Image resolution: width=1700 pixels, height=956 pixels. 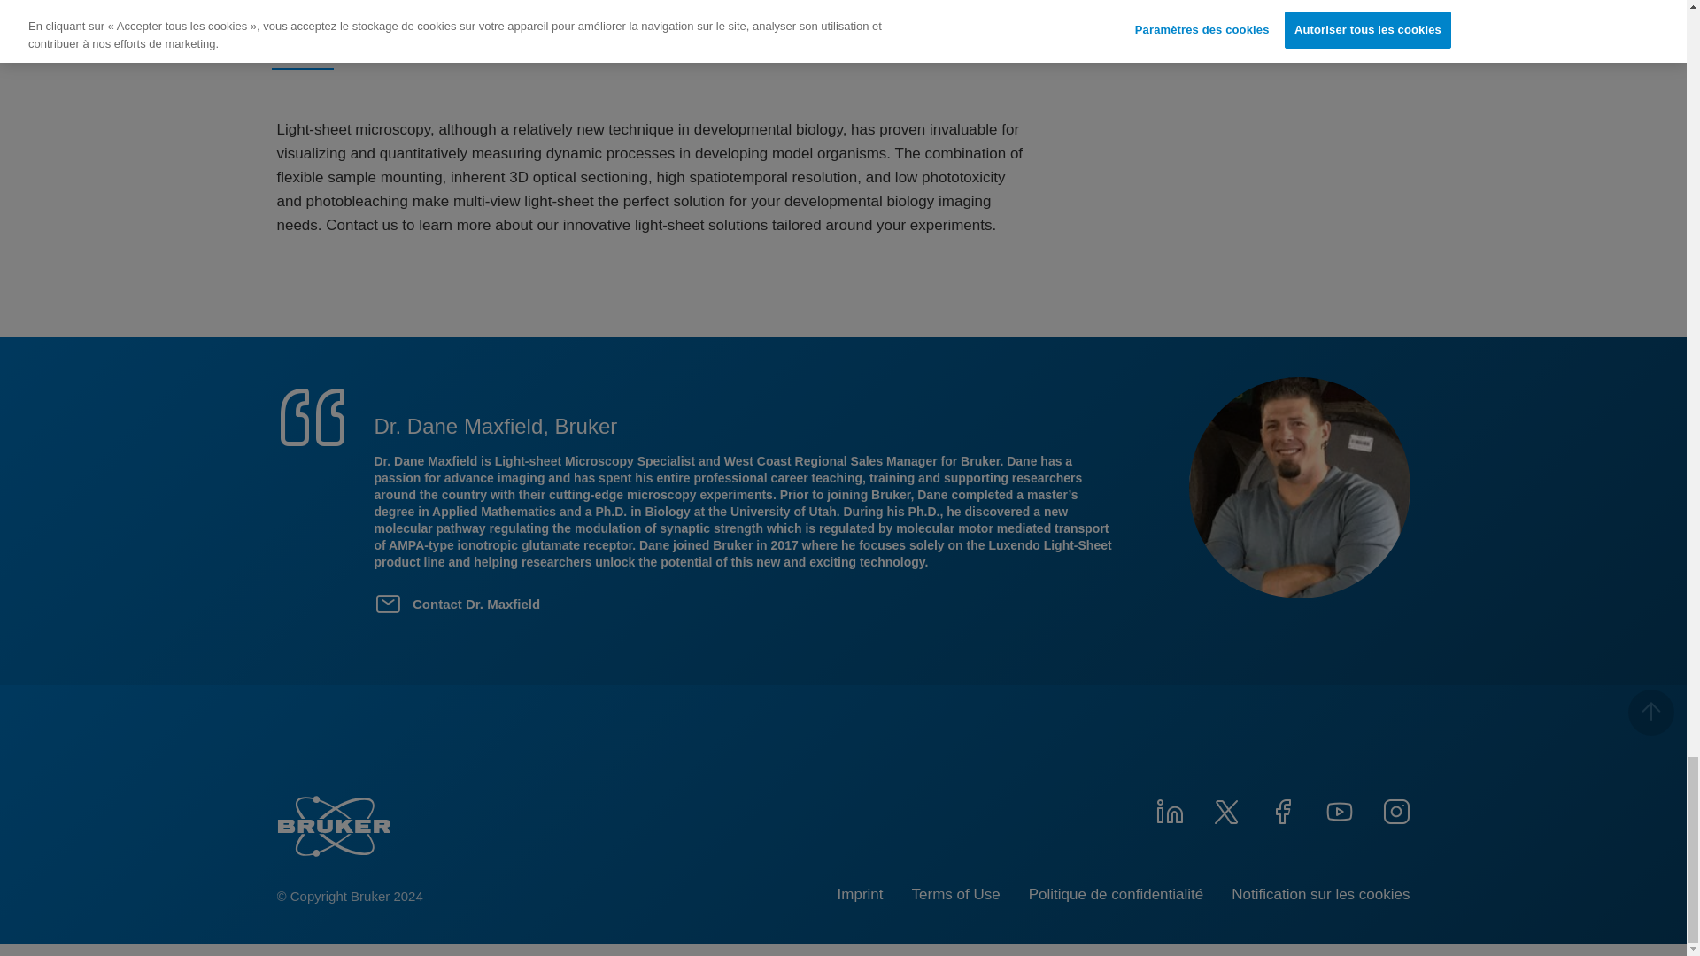 I want to click on youtube, so click(x=1339, y=809).